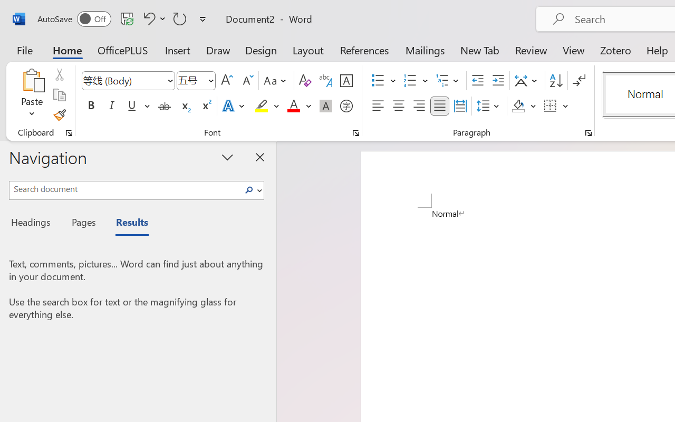 This screenshot has height=422, width=675. Describe the element at coordinates (69, 133) in the screenshot. I see `Office Clipboard...` at that location.